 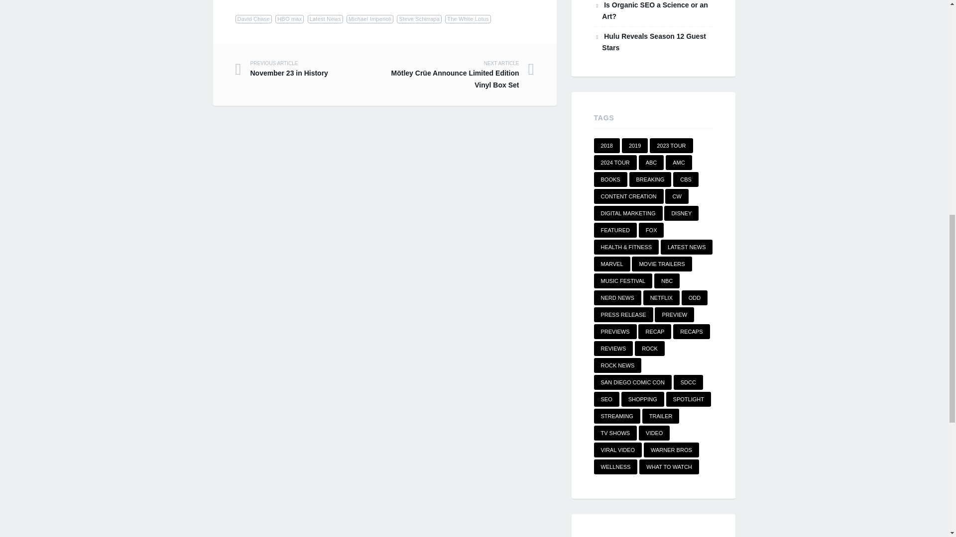 What do you see at coordinates (615, 163) in the screenshot?
I see `2024 TOUR` at bounding box center [615, 163].